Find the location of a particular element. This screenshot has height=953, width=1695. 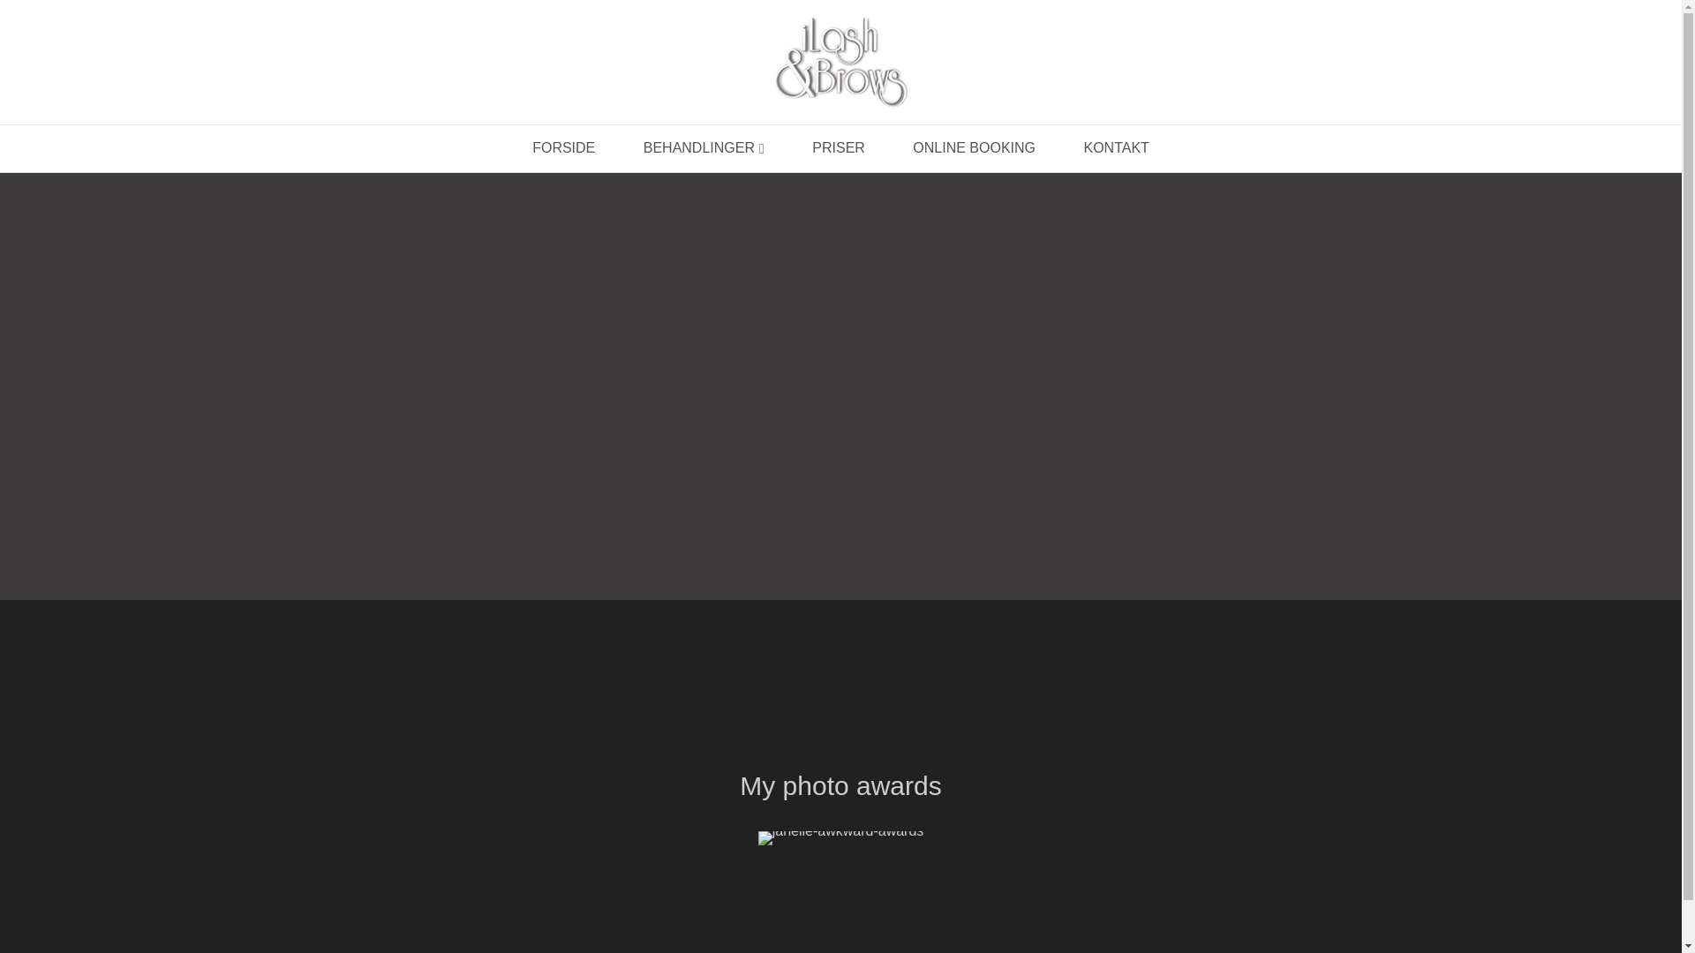

PRISER is located at coordinates (838, 148).